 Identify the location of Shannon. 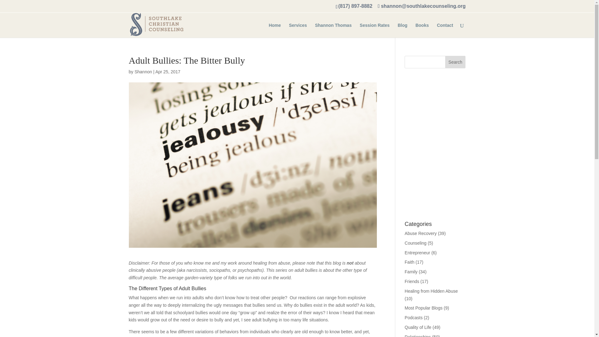
(143, 72).